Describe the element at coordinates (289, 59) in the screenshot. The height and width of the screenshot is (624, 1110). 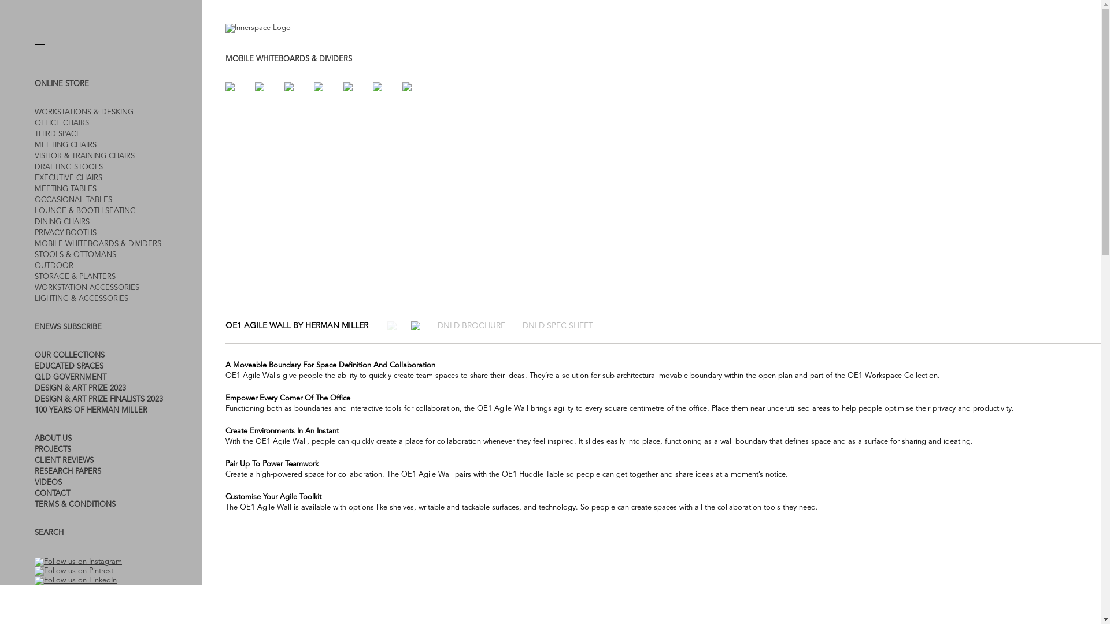
I see `MOBILE WHITEBOARDS & DIVIDERS` at that location.